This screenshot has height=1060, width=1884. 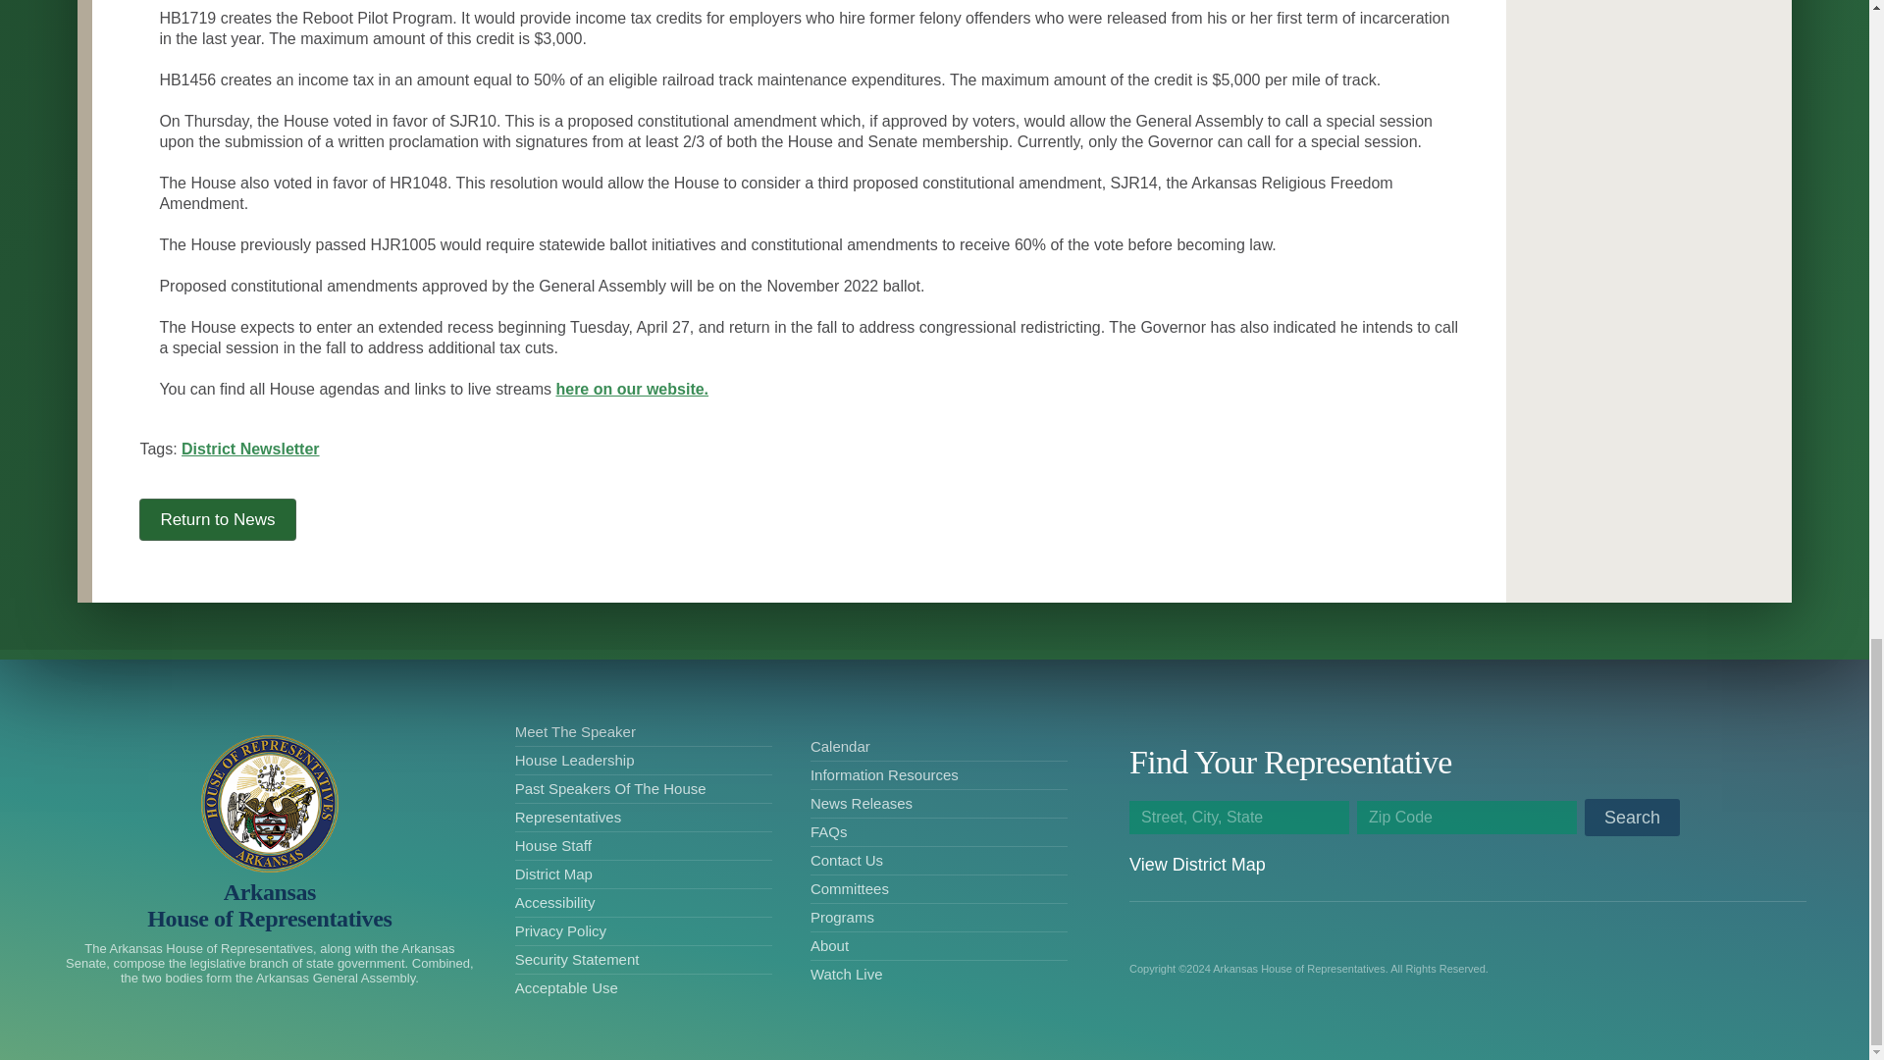 I want to click on Return to News, so click(x=218, y=518).